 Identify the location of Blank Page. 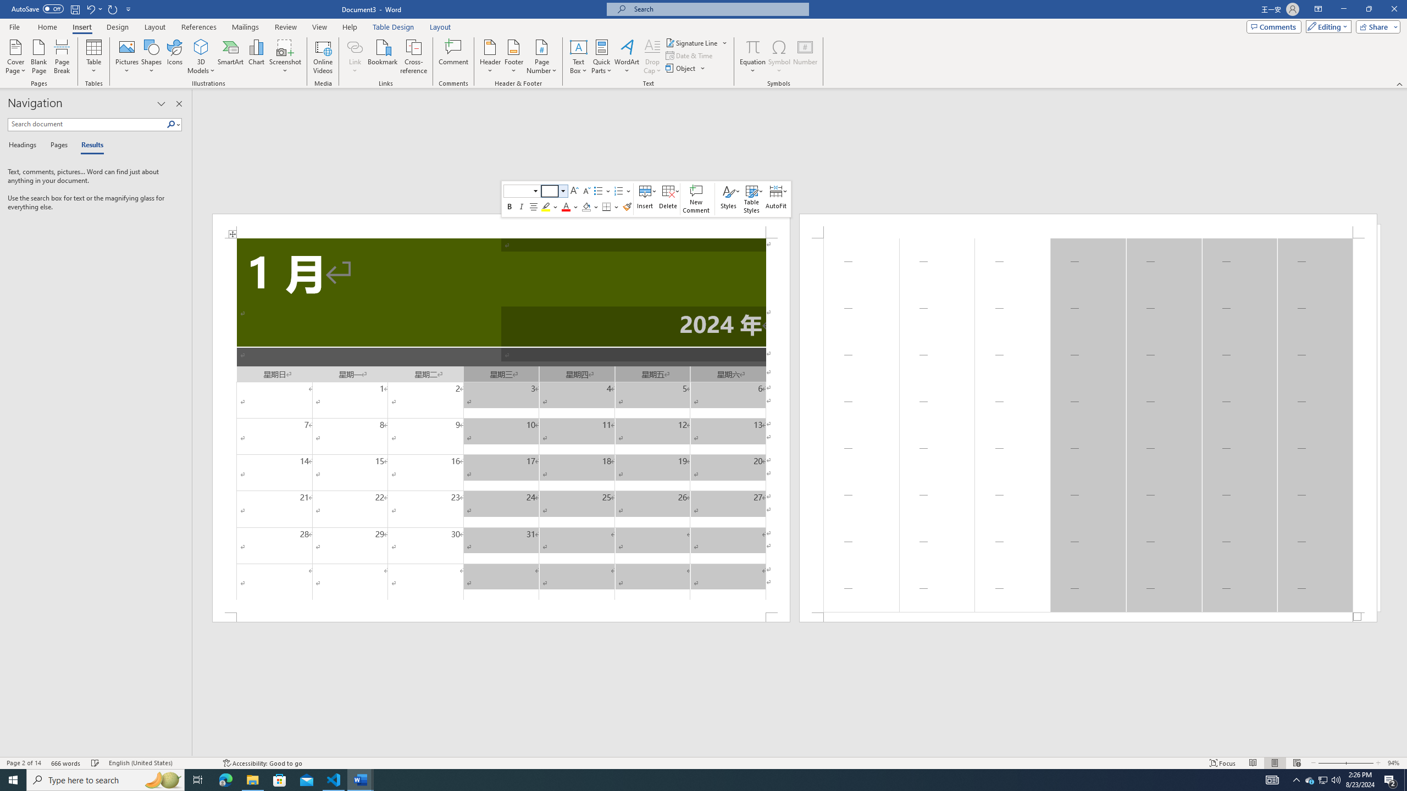
(579, 57).